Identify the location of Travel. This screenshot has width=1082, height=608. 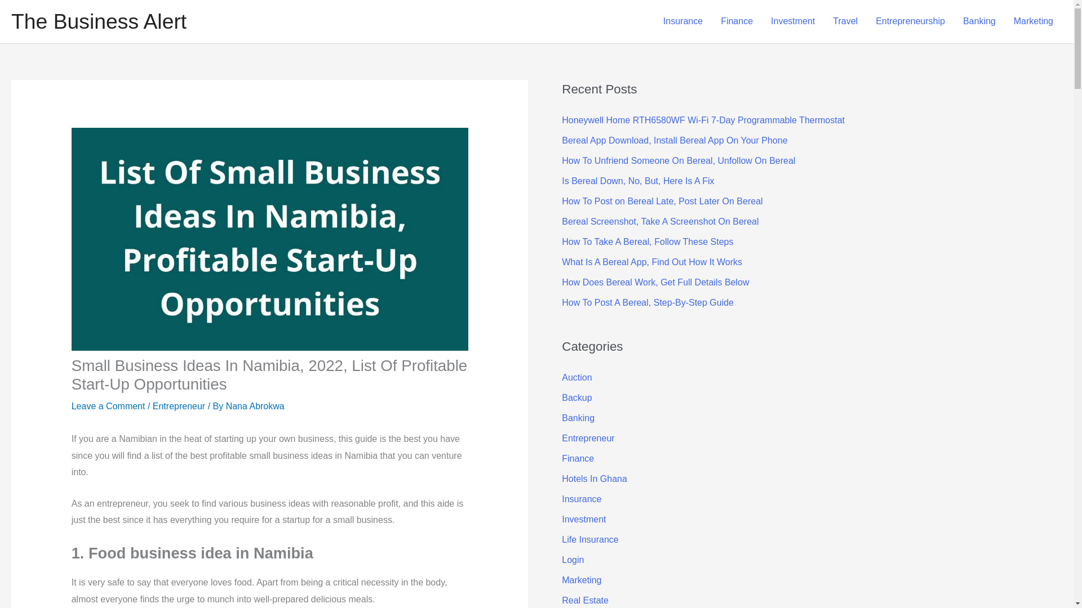
(845, 21).